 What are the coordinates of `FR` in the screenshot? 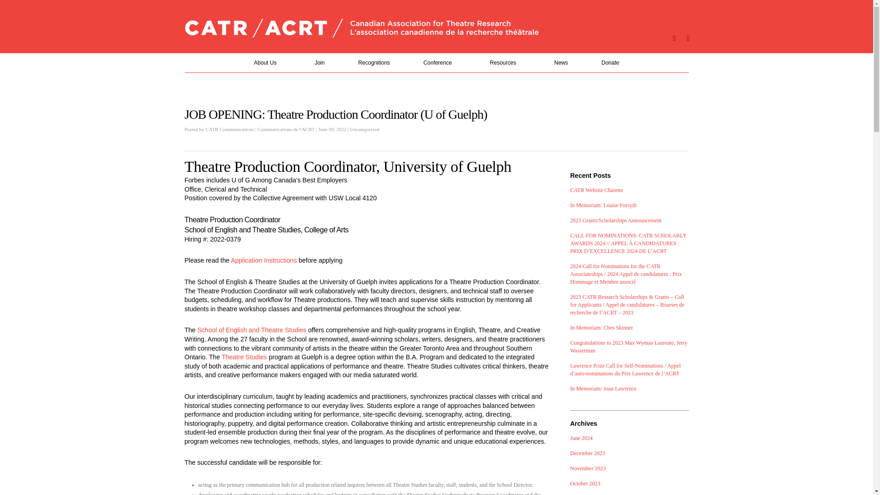 It's located at (324, 23).